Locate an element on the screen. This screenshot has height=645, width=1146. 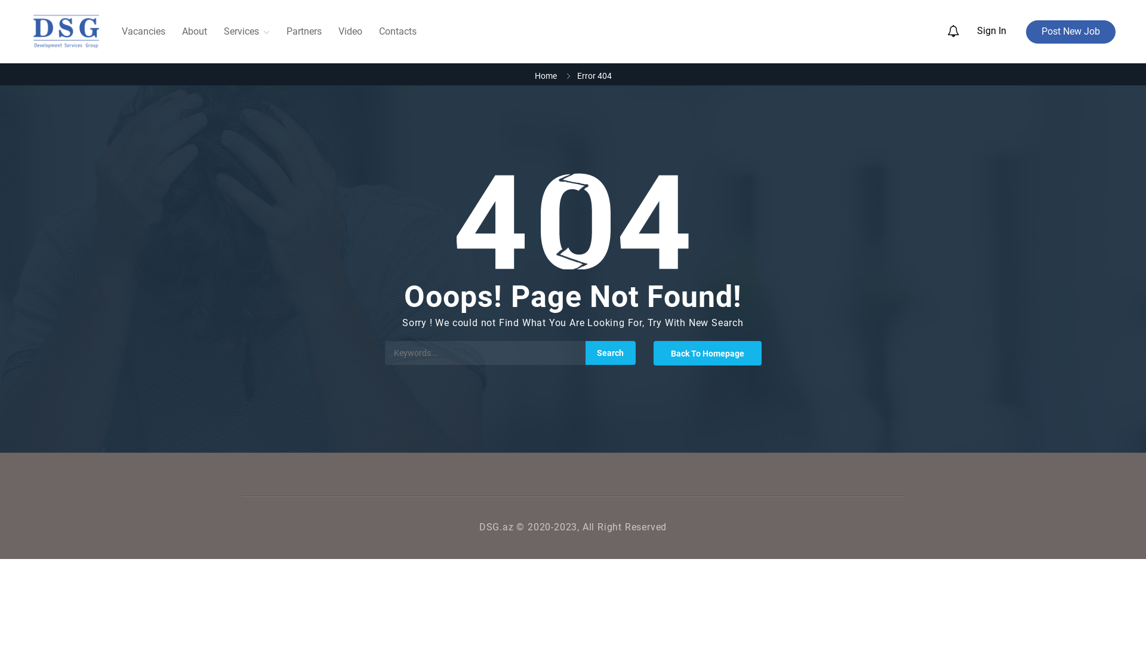
Sign In is located at coordinates (1000, 31).